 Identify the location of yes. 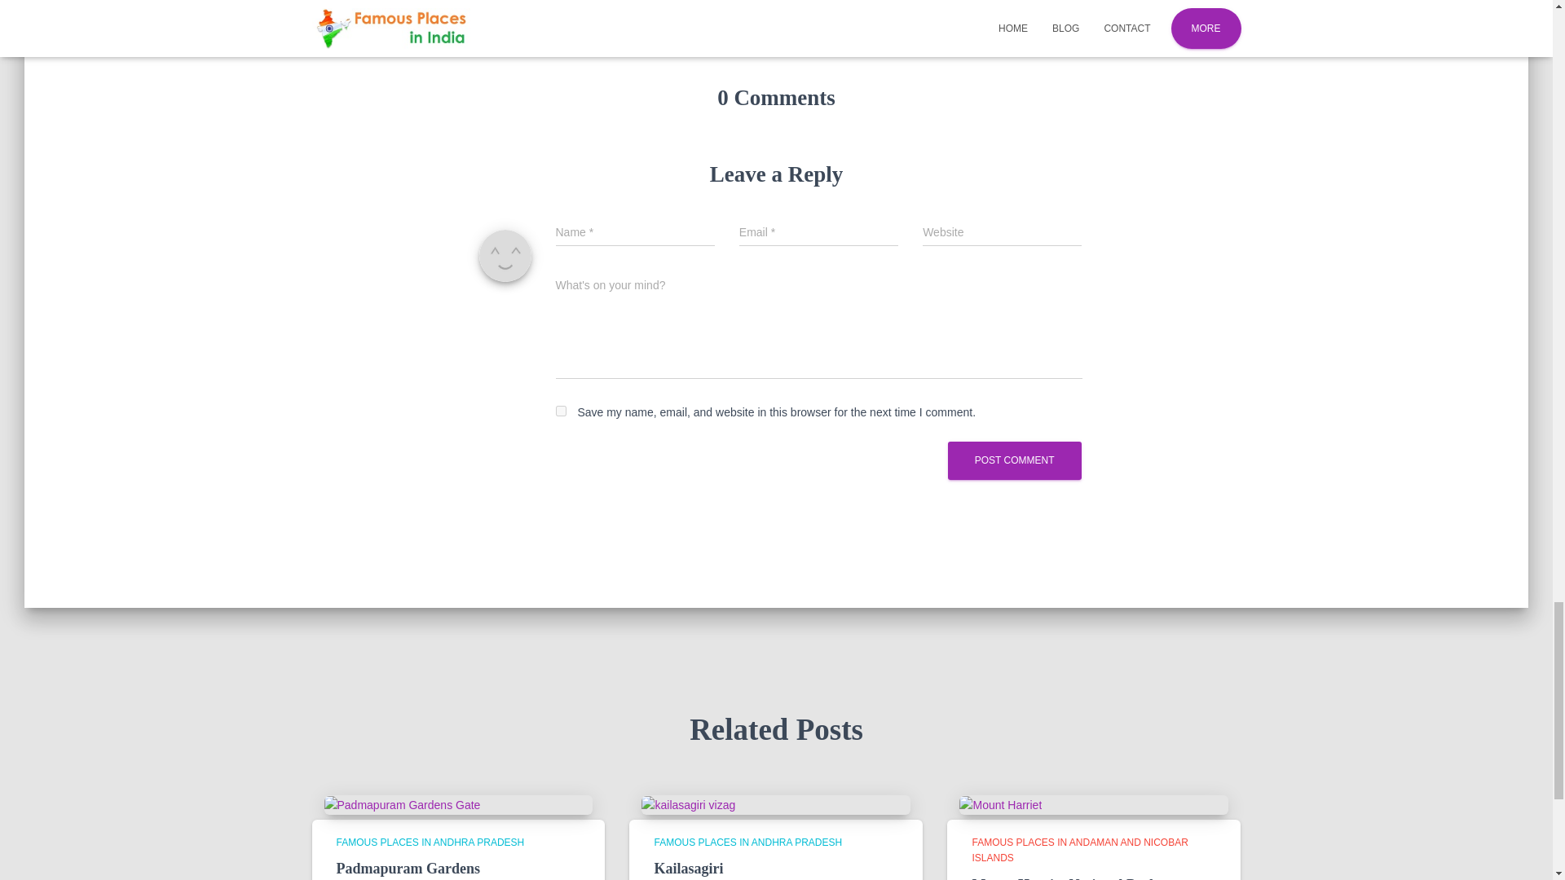
(561, 411).